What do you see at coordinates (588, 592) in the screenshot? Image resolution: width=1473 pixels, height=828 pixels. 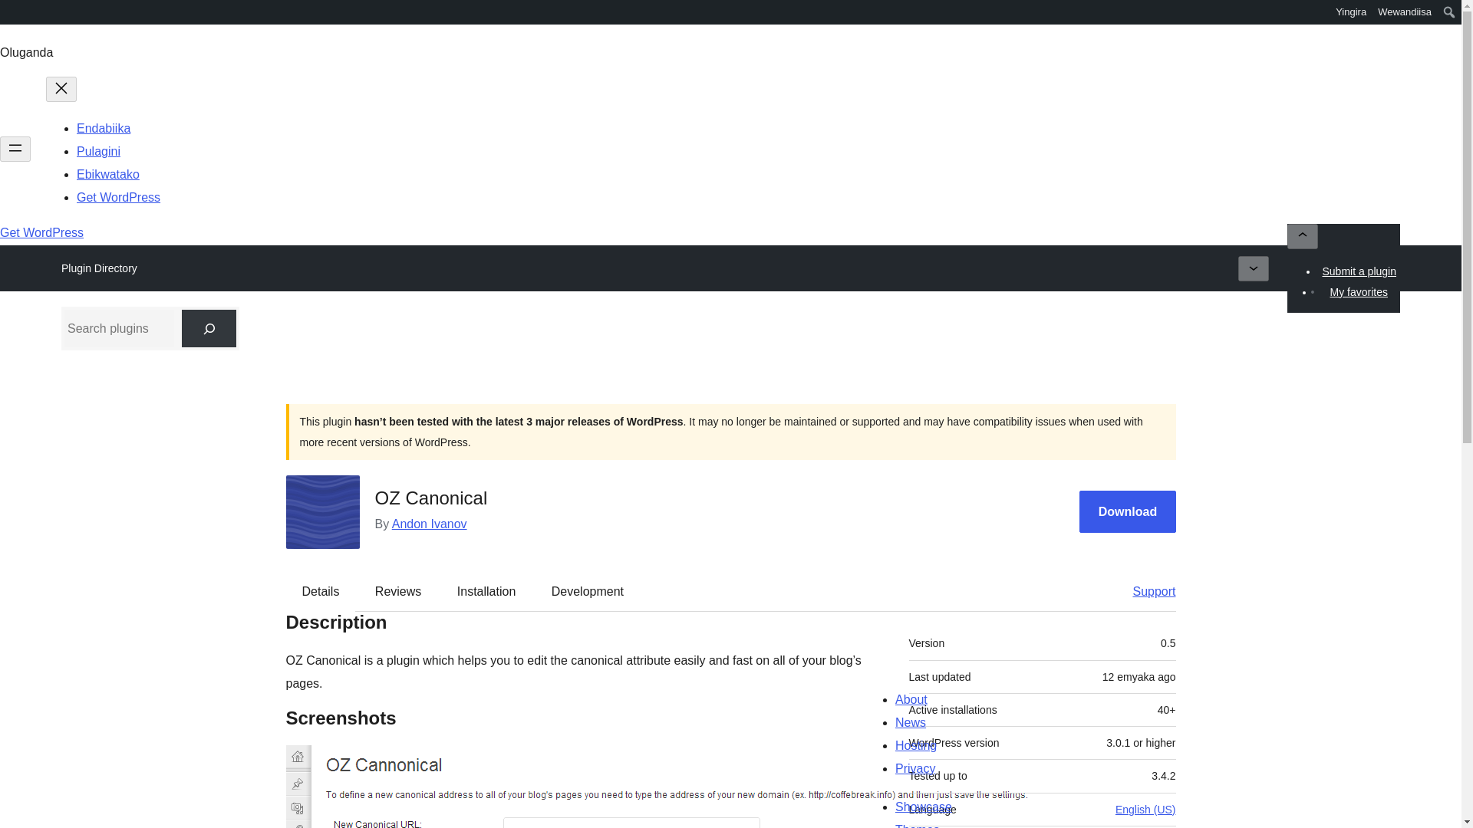 I see `Development` at bounding box center [588, 592].